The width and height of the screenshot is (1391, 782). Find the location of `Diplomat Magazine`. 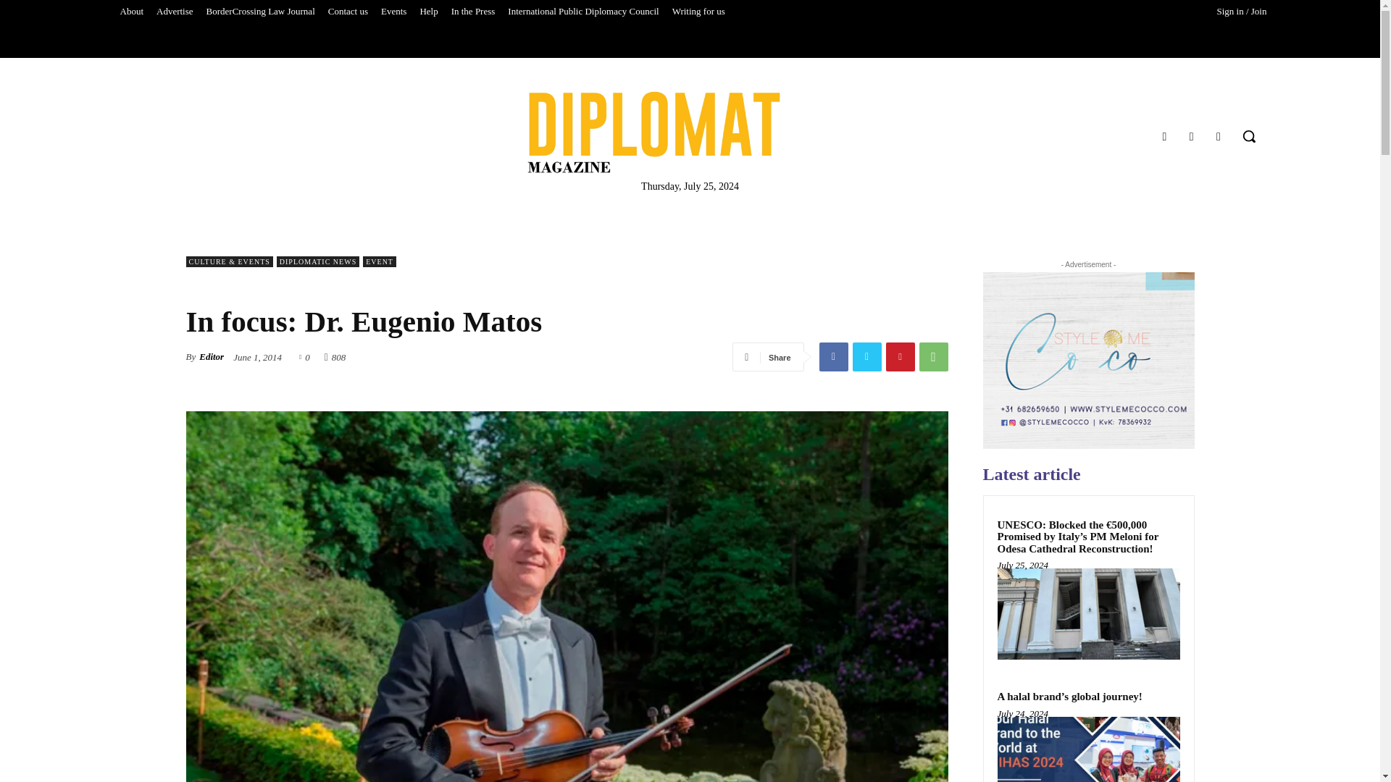

Diplomat Magazine is located at coordinates (653, 132).